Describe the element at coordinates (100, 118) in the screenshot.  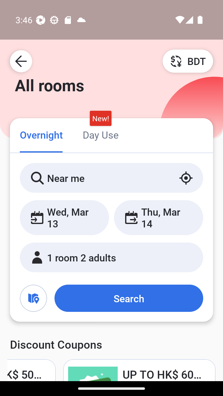
I see `New!` at that location.